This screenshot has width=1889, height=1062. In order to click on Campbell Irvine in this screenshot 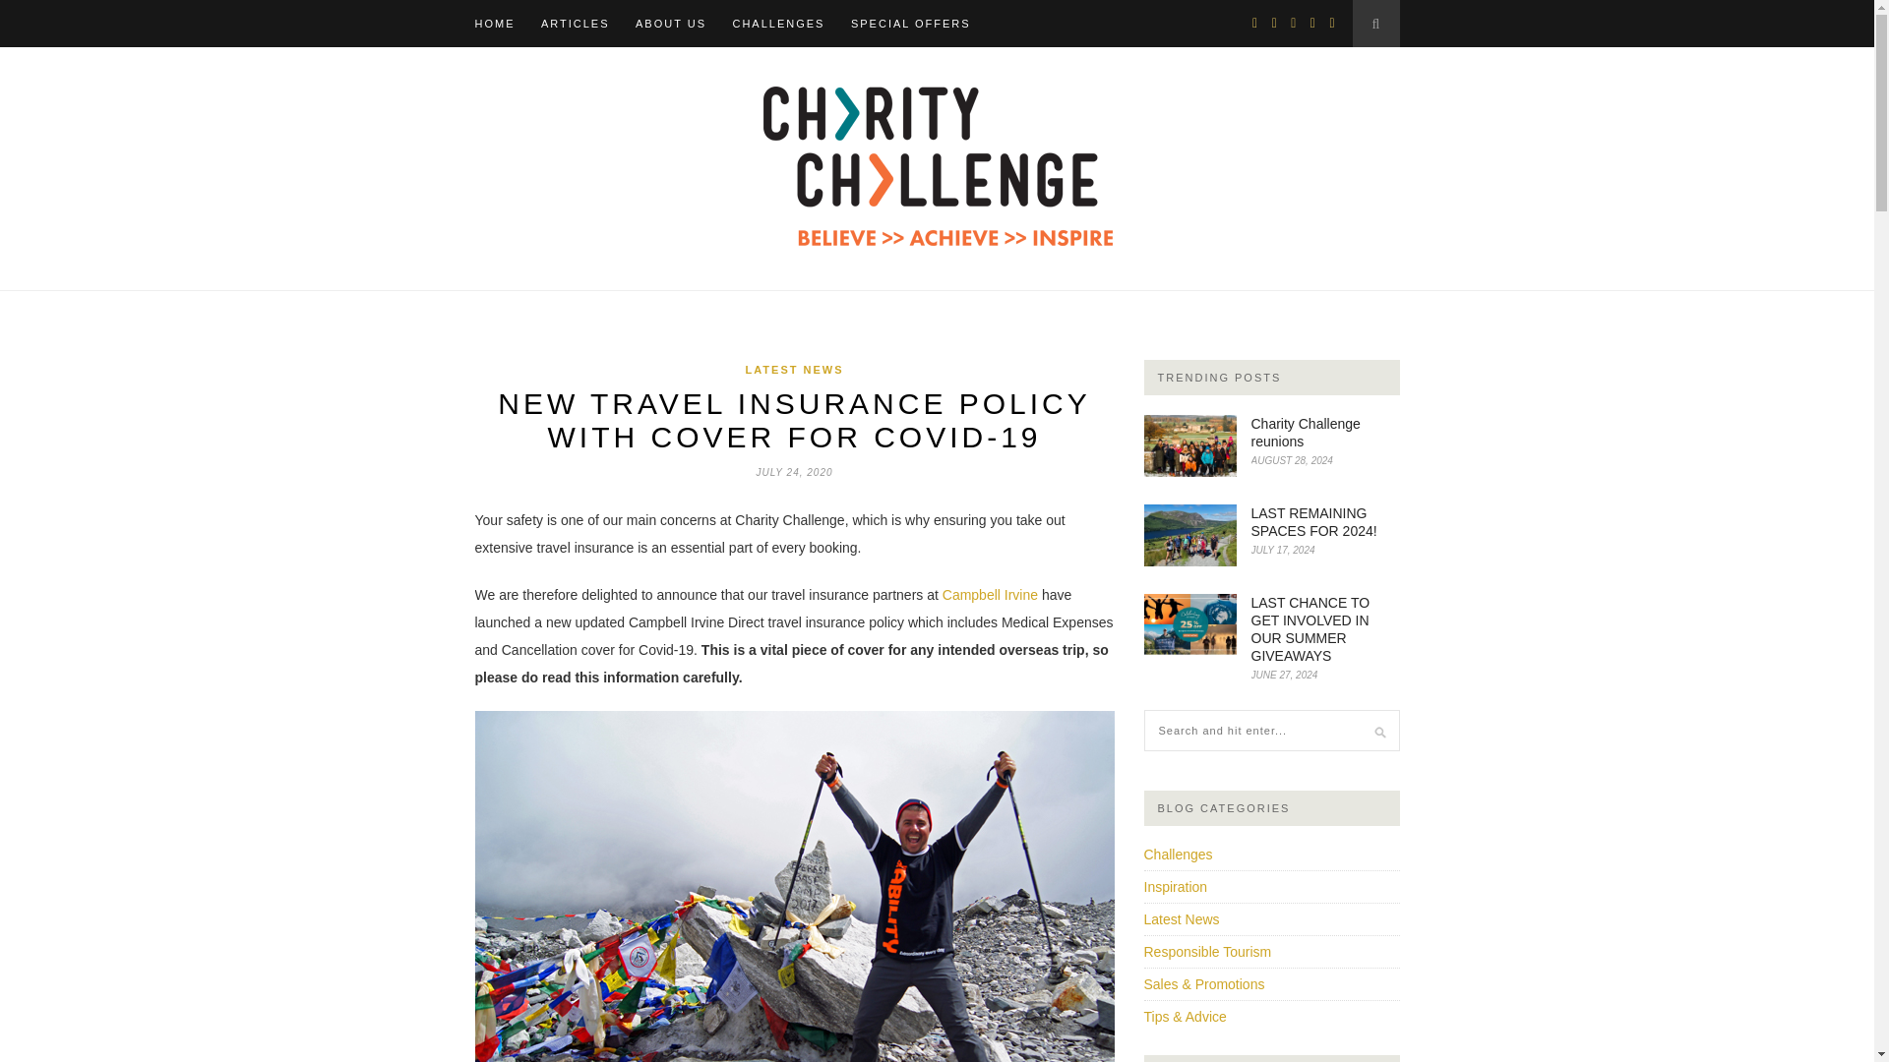, I will do `click(990, 595)`.